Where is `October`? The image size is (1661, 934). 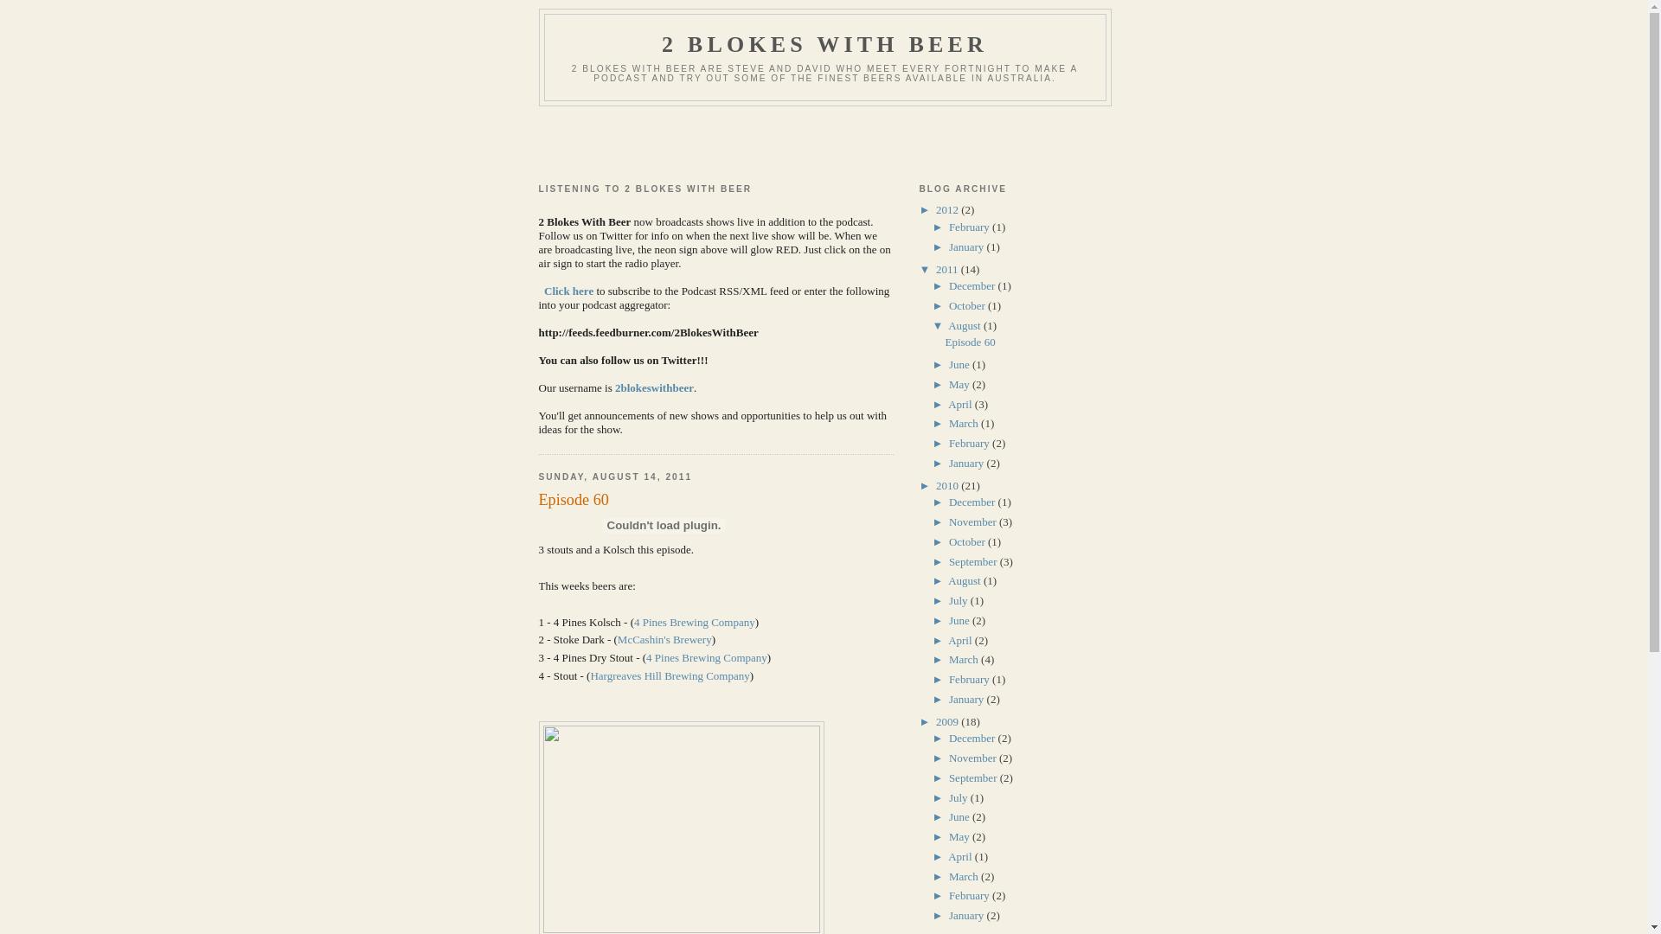
October is located at coordinates (969, 541).